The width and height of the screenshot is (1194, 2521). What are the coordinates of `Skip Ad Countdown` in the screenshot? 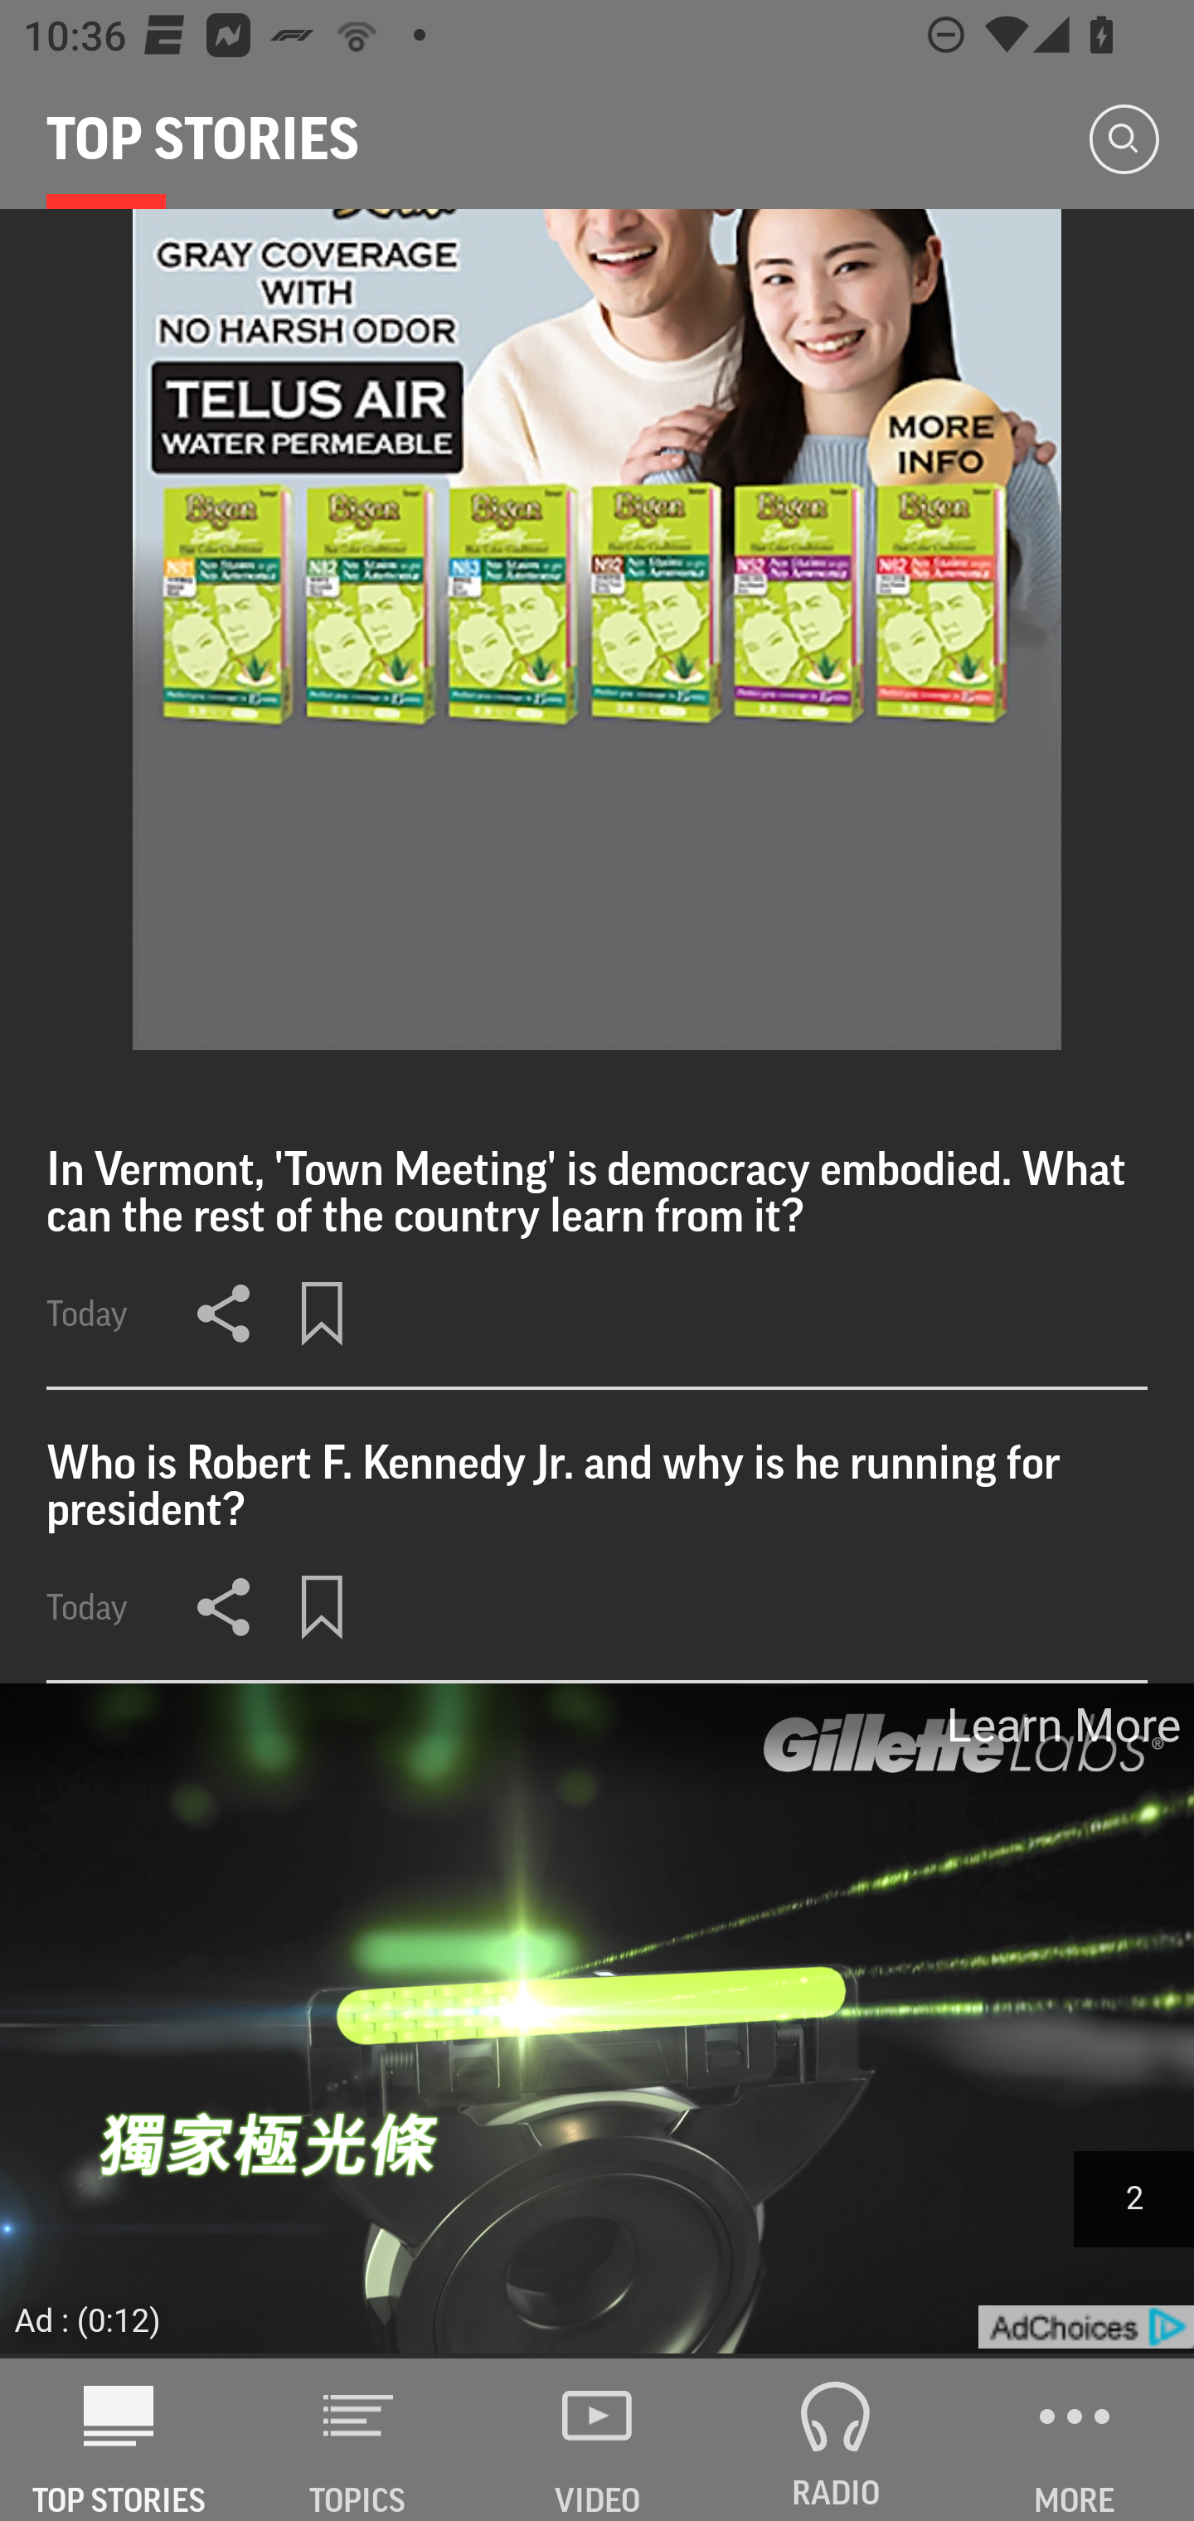 It's located at (1133, 2198).